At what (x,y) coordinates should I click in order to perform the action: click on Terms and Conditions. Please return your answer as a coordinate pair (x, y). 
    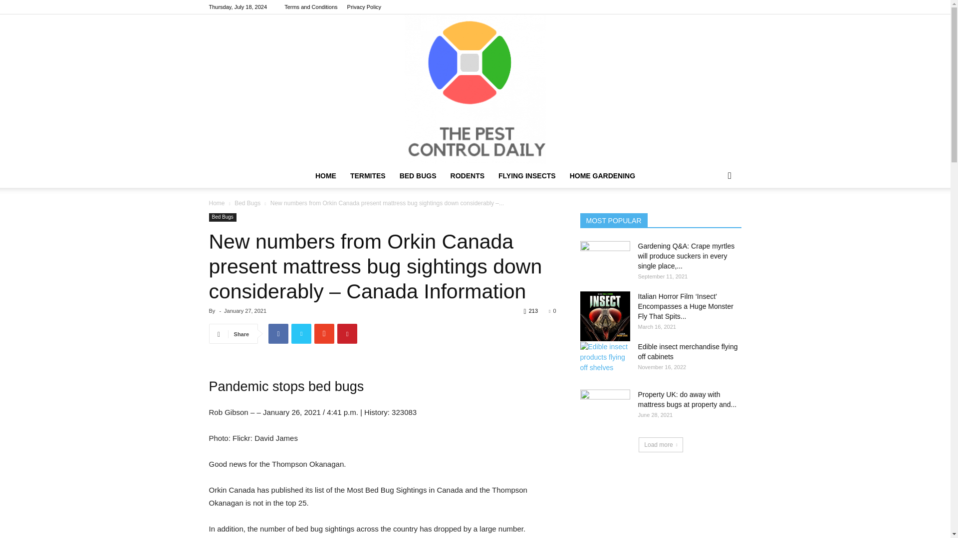
    Looking at the image, I should click on (310, 7).